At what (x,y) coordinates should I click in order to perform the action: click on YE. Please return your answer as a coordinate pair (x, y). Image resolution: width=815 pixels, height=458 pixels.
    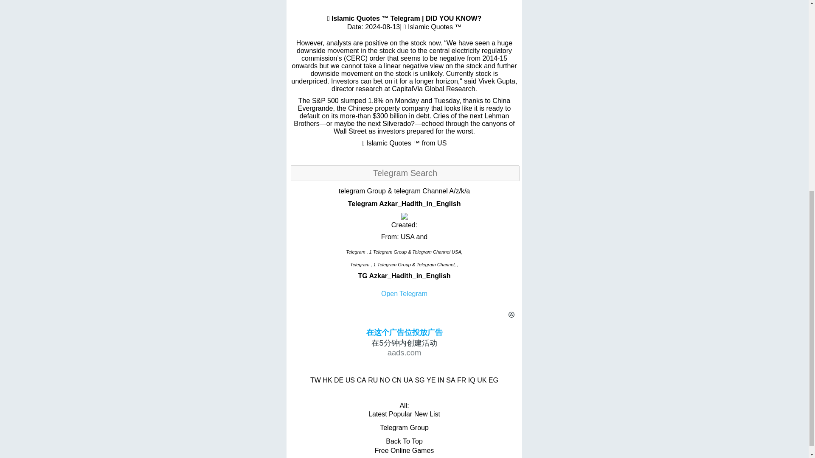
    Looking at the image, I should click on (430, 380).